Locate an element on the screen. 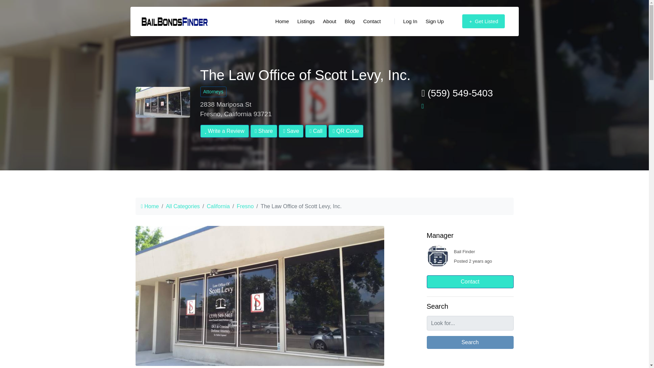 The height and width of the screenshot is (368, 654). QR Code is located at coordinates (346, 131).